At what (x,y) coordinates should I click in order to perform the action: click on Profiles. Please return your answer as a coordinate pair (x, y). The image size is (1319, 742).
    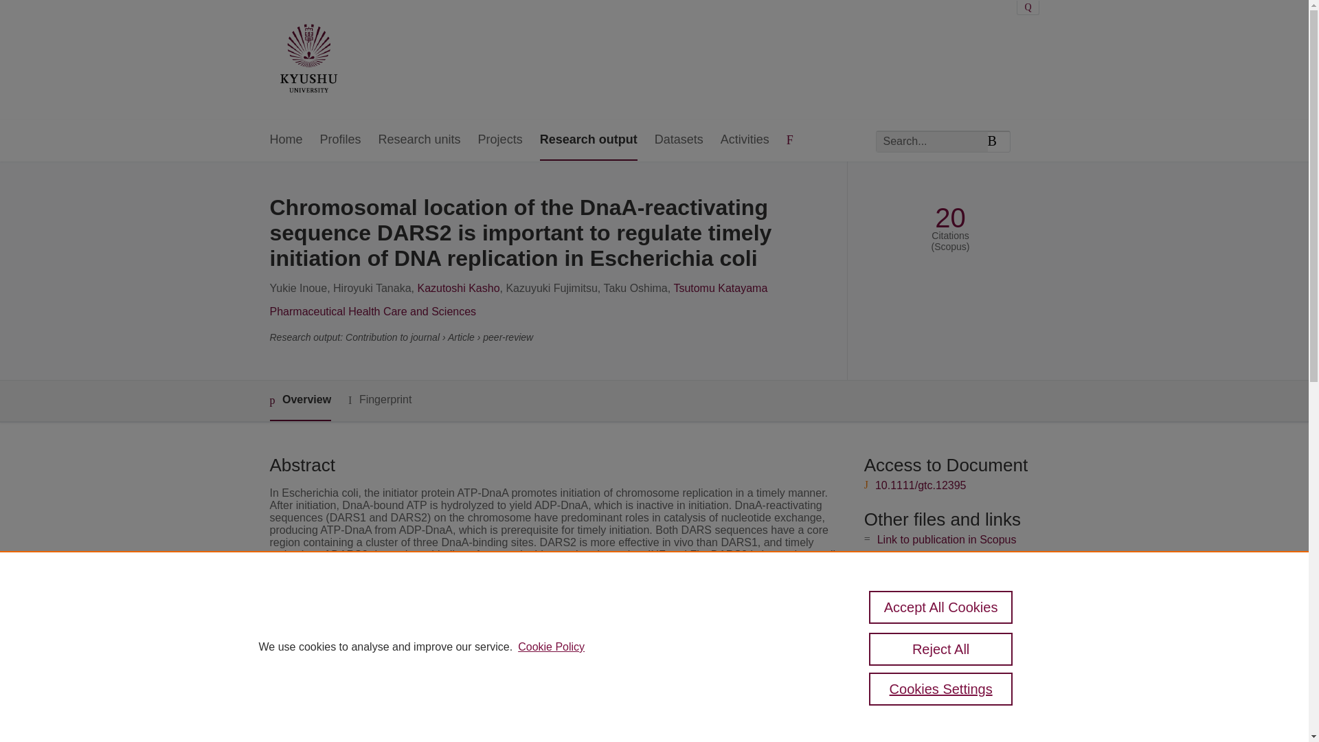
    Looking at the image, I should click on (341, 140).